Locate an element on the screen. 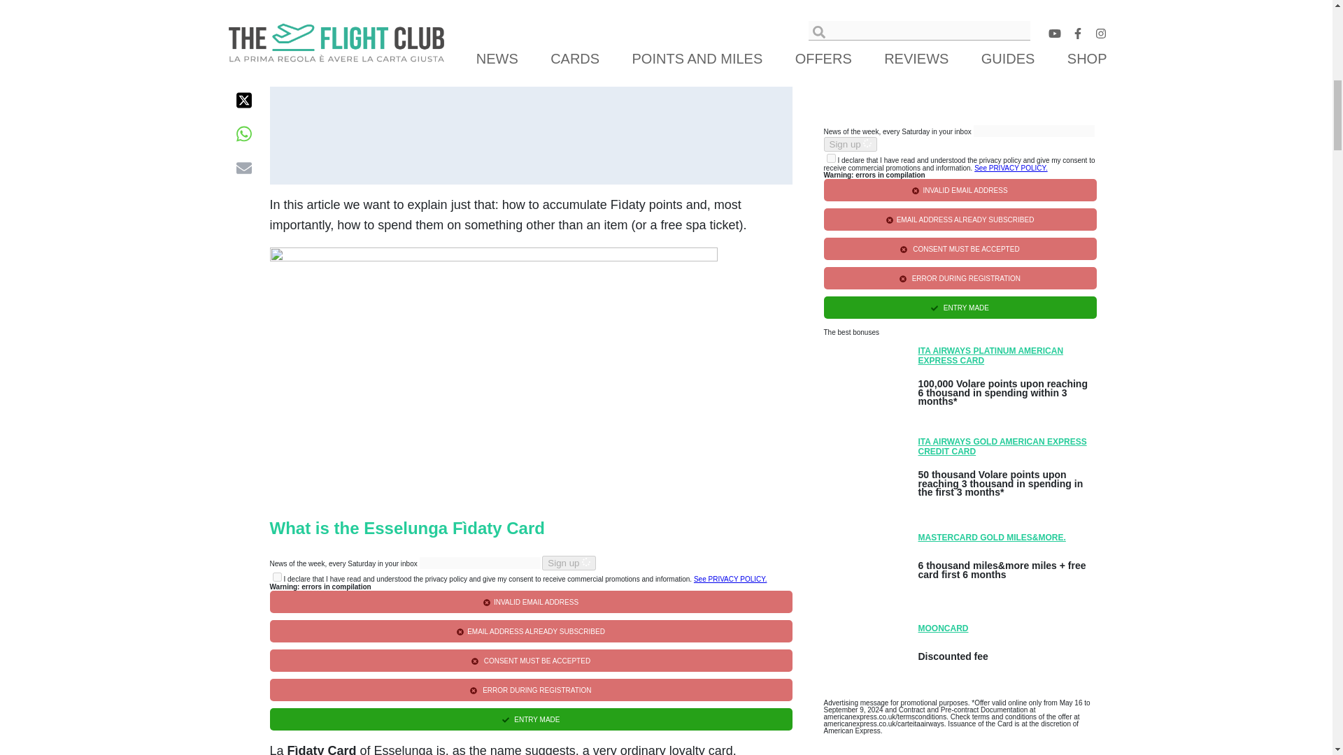  1 is located at coordinates (831, 158).